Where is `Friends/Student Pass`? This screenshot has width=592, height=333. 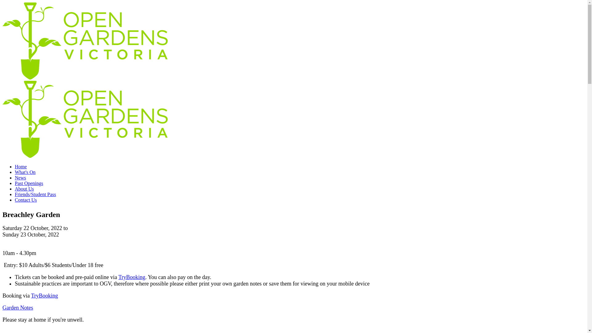 Friends/Student Pass is located at coordinates (35, 194).